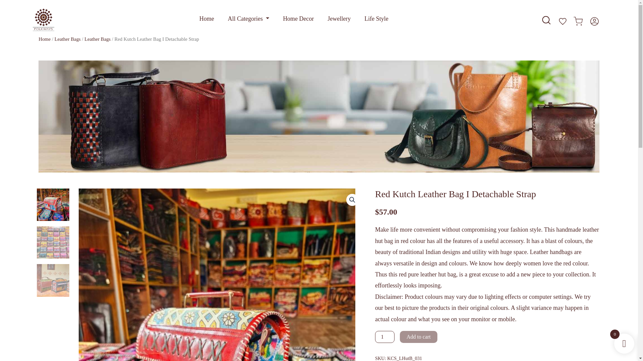 The width and height of the screenshot is (643, 361). Describe the element at coordinates (248, 19) in the screenshot. I see `All Categories` at that location.